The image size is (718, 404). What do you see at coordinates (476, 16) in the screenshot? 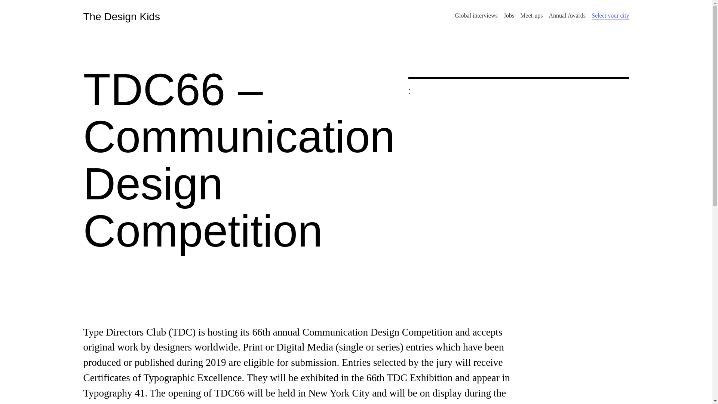
I see `Global interviews` at bounding box center [476, 16].